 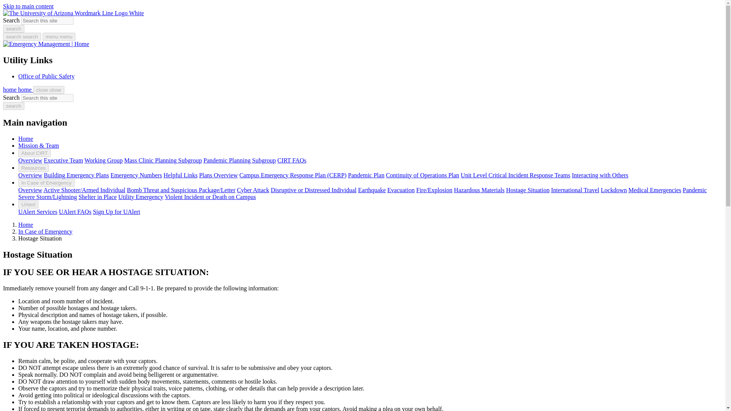 What do you see at coordinates (30, 160) in the screenshot?
I see `Overview` at bounding box center [30, 160].